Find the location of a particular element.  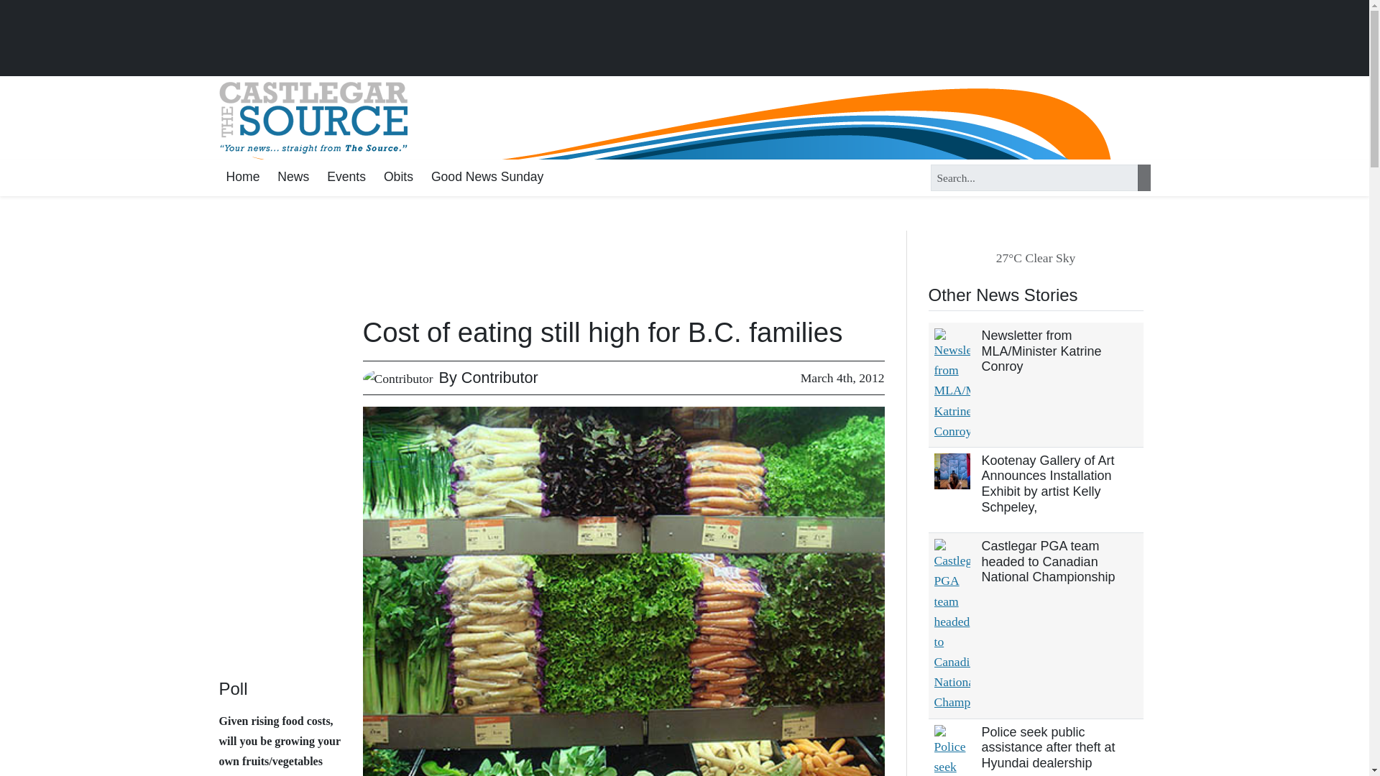

Obits is located at coordinates (398, 178).